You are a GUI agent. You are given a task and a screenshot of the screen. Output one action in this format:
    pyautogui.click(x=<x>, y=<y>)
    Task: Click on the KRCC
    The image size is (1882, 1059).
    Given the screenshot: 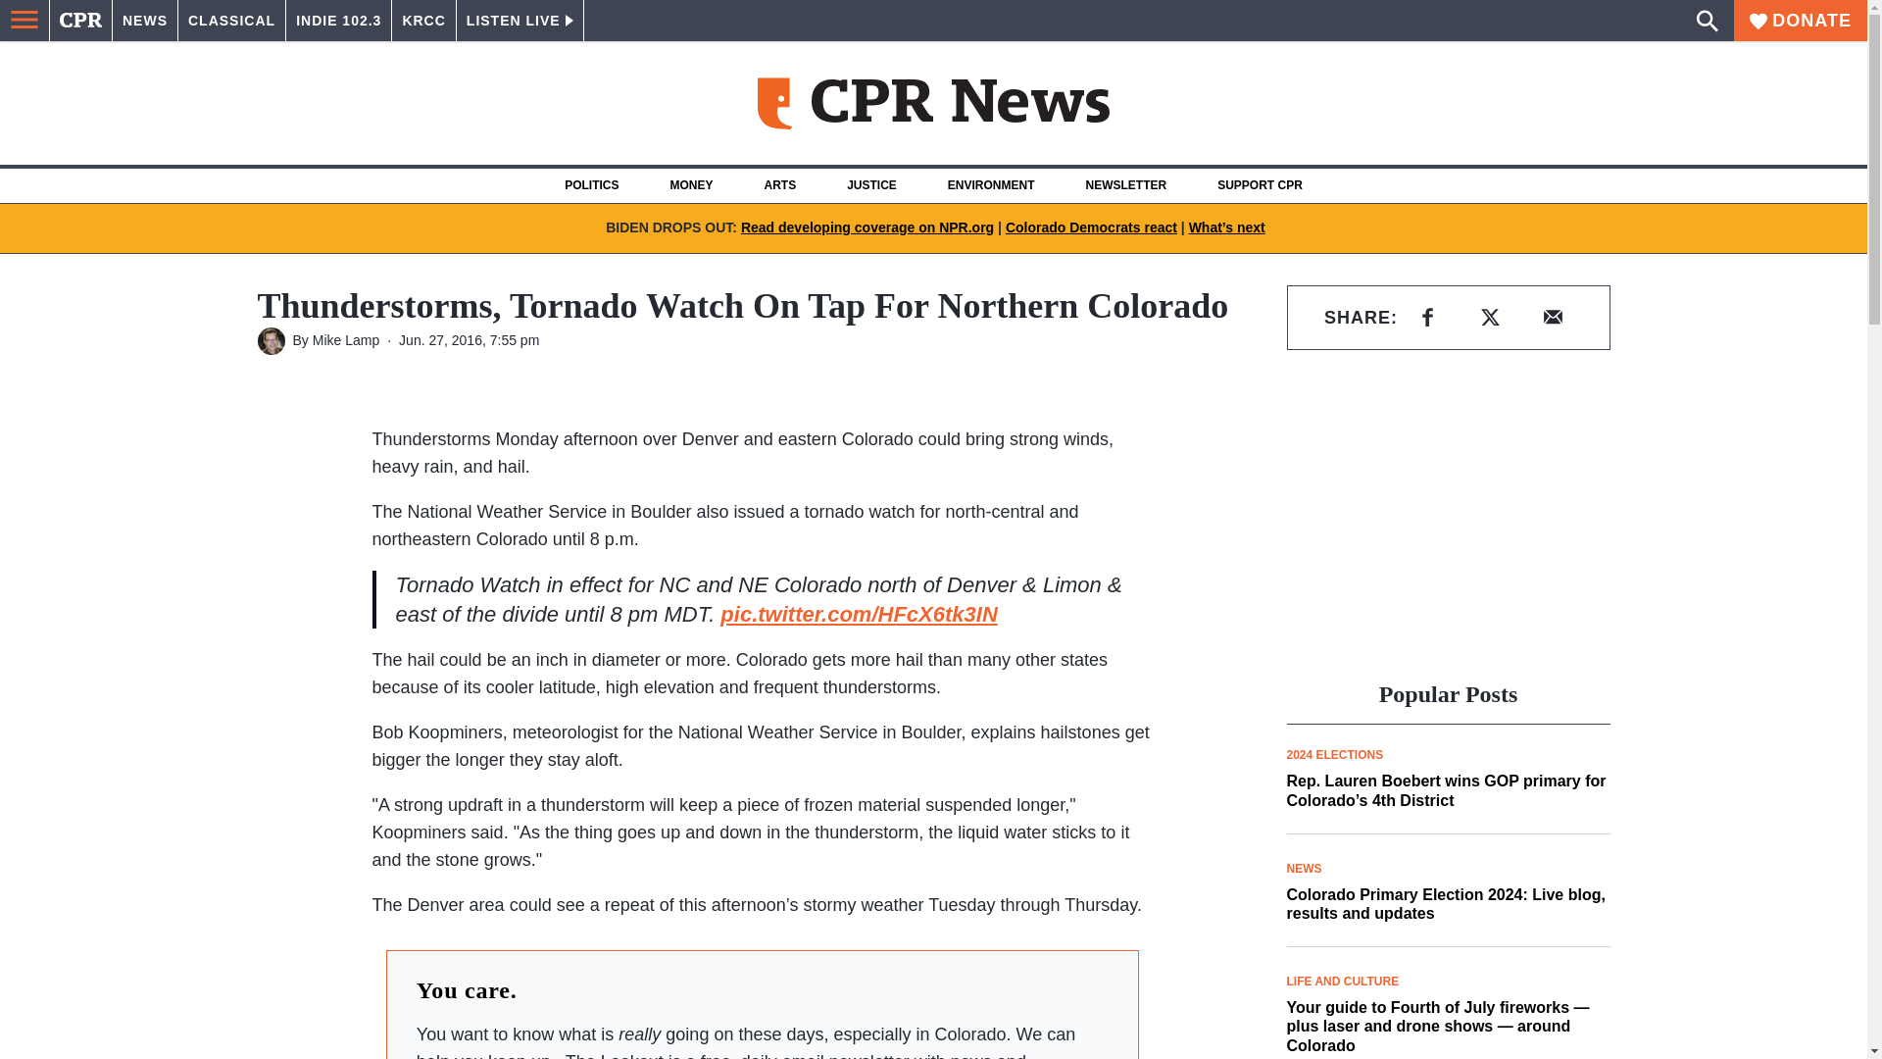 What is the action you would take?
    pyautogui.click(x=423, y=21)
    